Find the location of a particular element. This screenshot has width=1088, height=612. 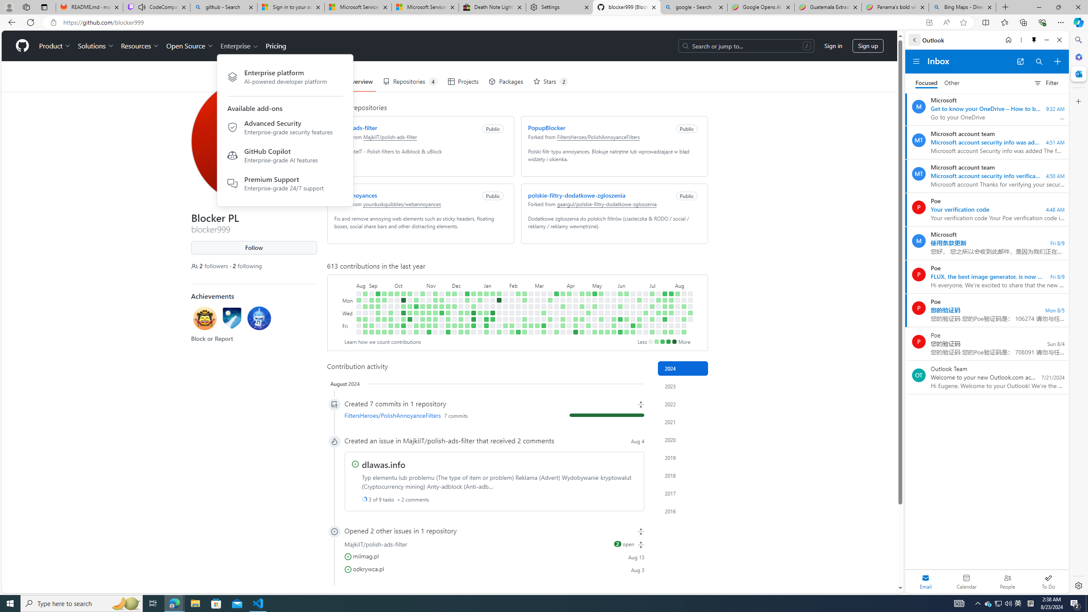

2 contributions on July 3rd. is located at coordinates (645, 313).